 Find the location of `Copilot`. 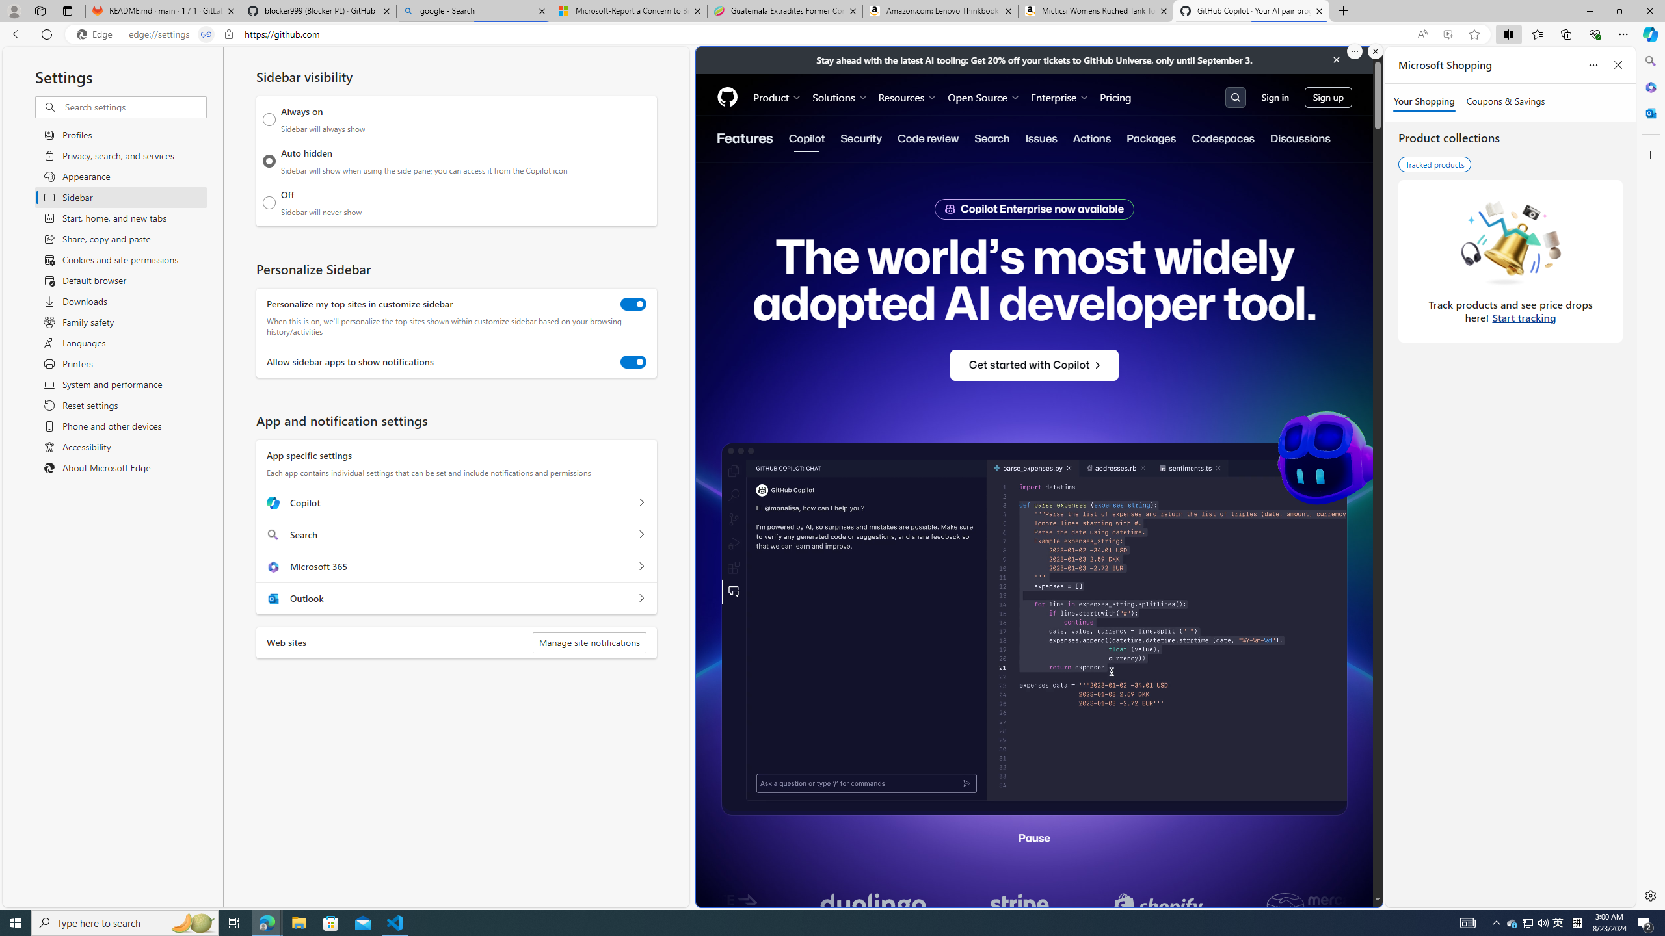

Copilot is located at coordinates (806, 138).